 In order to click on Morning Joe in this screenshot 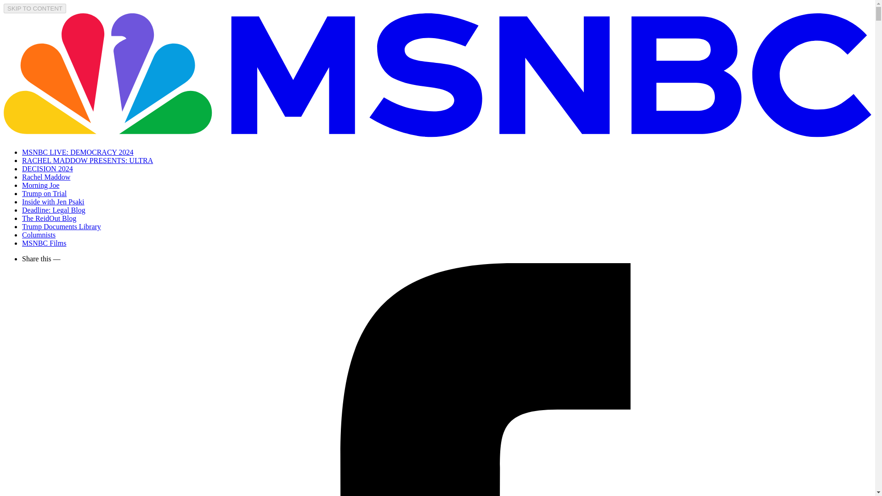, I will do `click(40, 185)`.